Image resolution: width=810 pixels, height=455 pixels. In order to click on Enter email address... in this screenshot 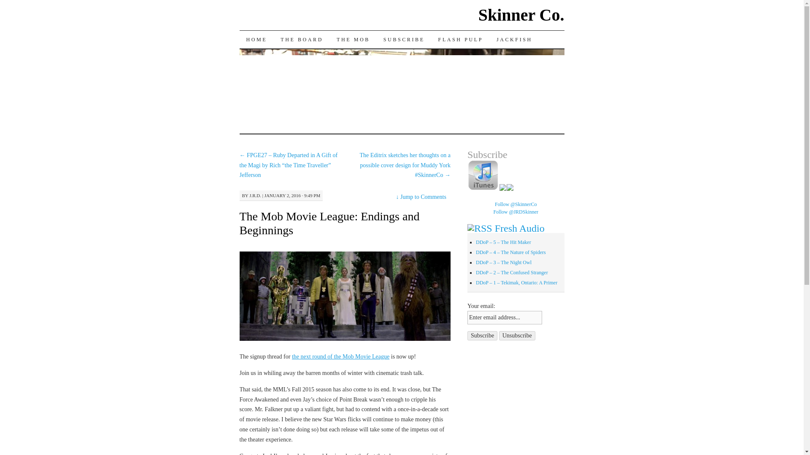, I will do `click(505, 318)`.